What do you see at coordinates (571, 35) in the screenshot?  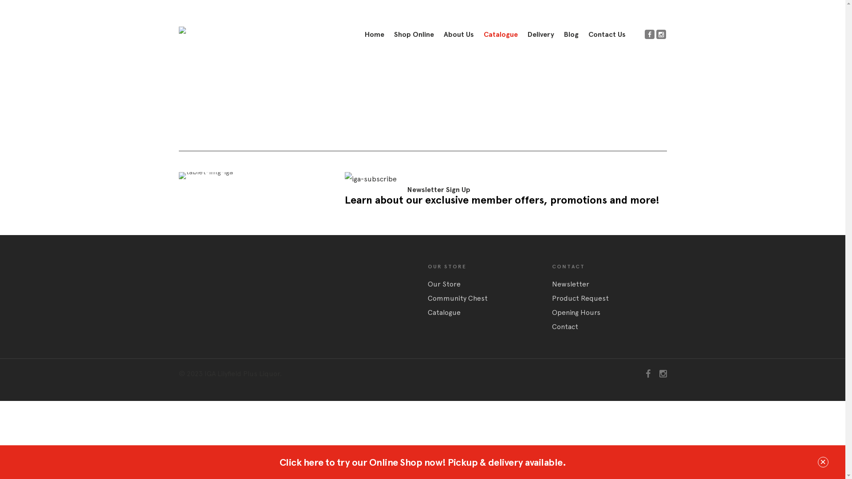 I see `Blog` at bounding box center [571, 35].